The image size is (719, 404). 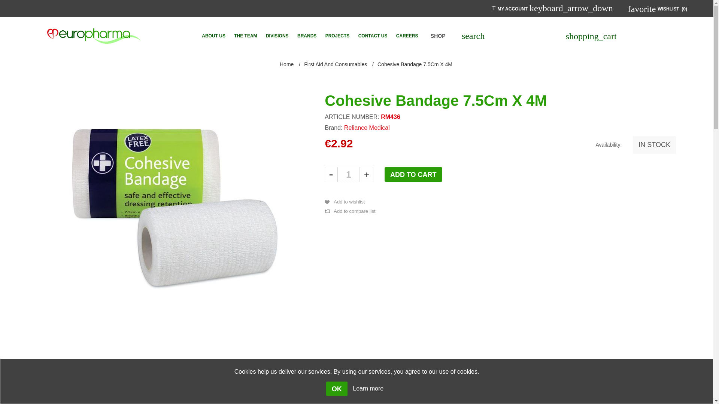 What do you see at coordinates (306, 36) in the screenshot?
I see `Brands` at bounding box center [306, 36].